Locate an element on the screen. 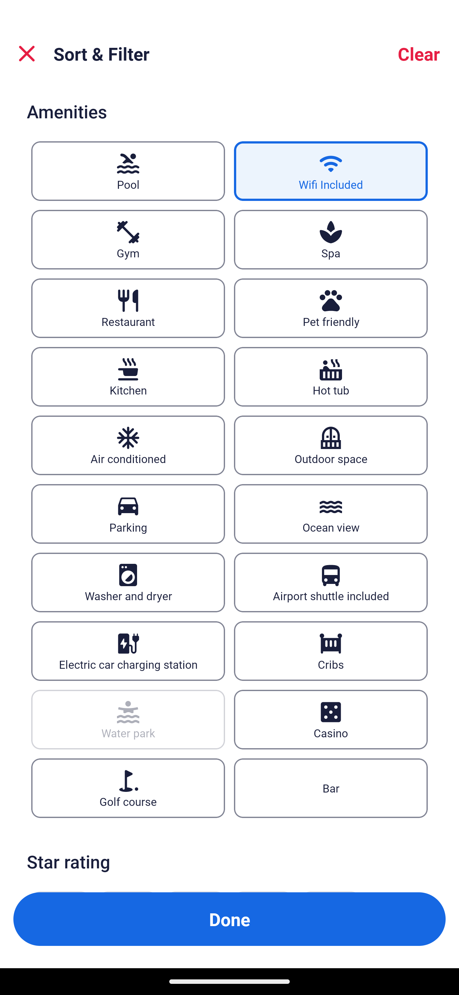  Spa is located at coordinates (331, 240).